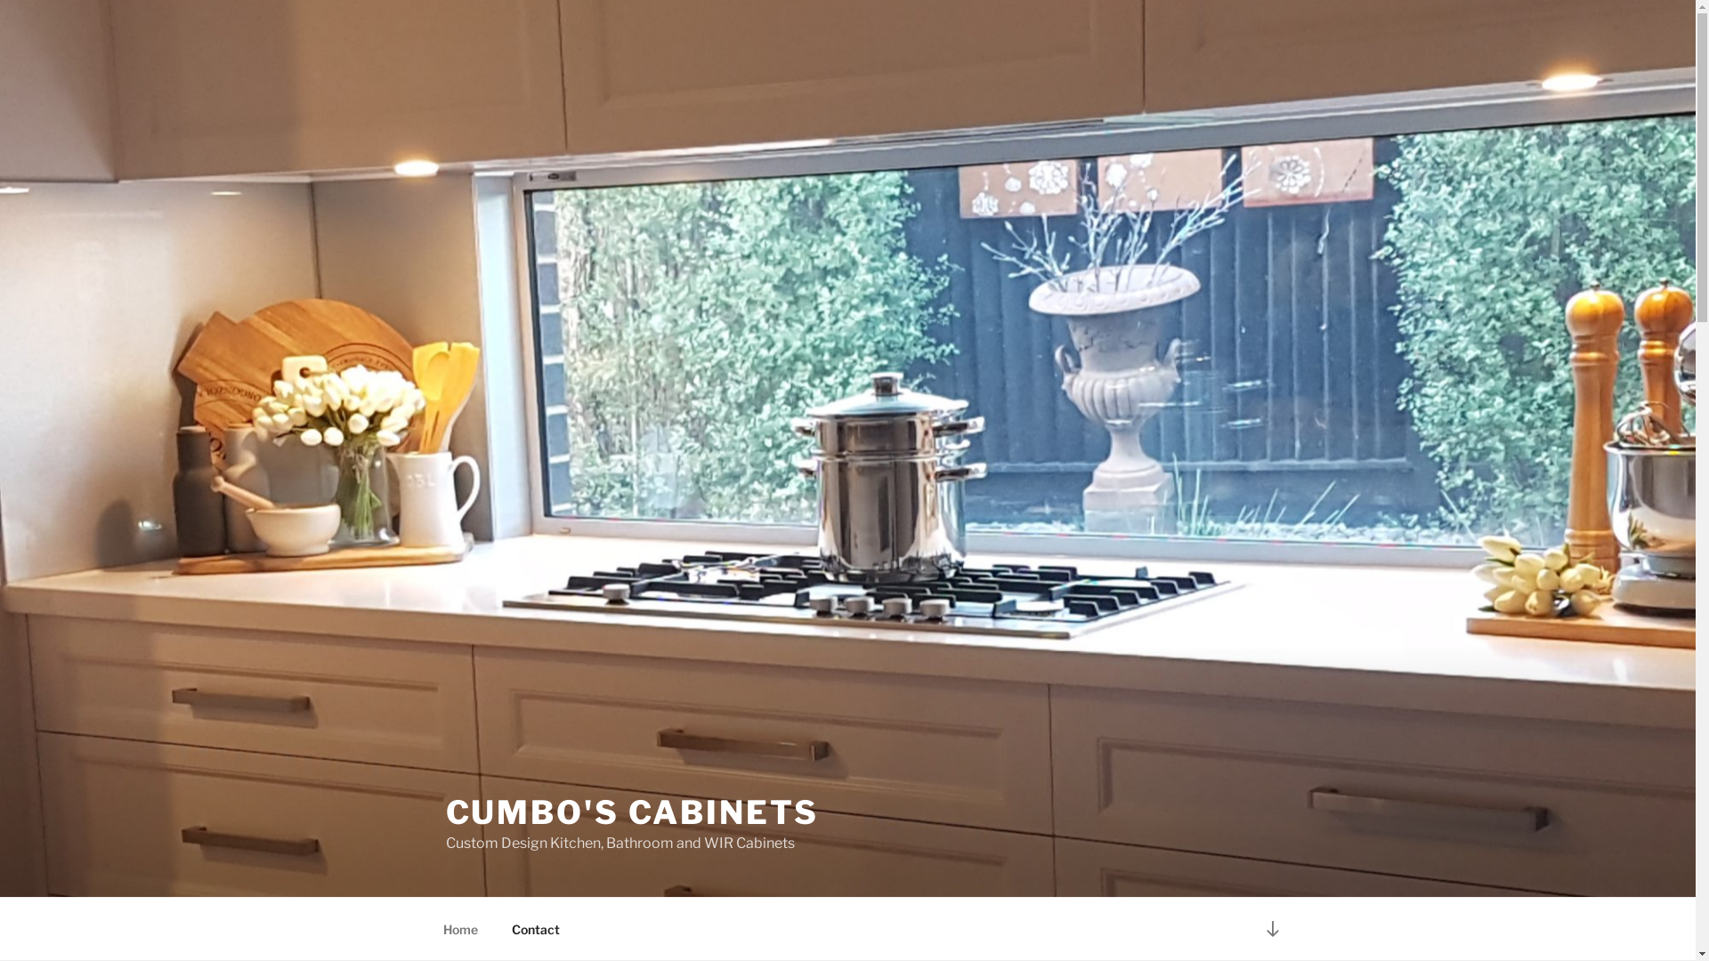 Image resolution: width=1709 pixels, height=961 pixels. I want to click on CUMBO'S CABINETS, so click(632, 812).